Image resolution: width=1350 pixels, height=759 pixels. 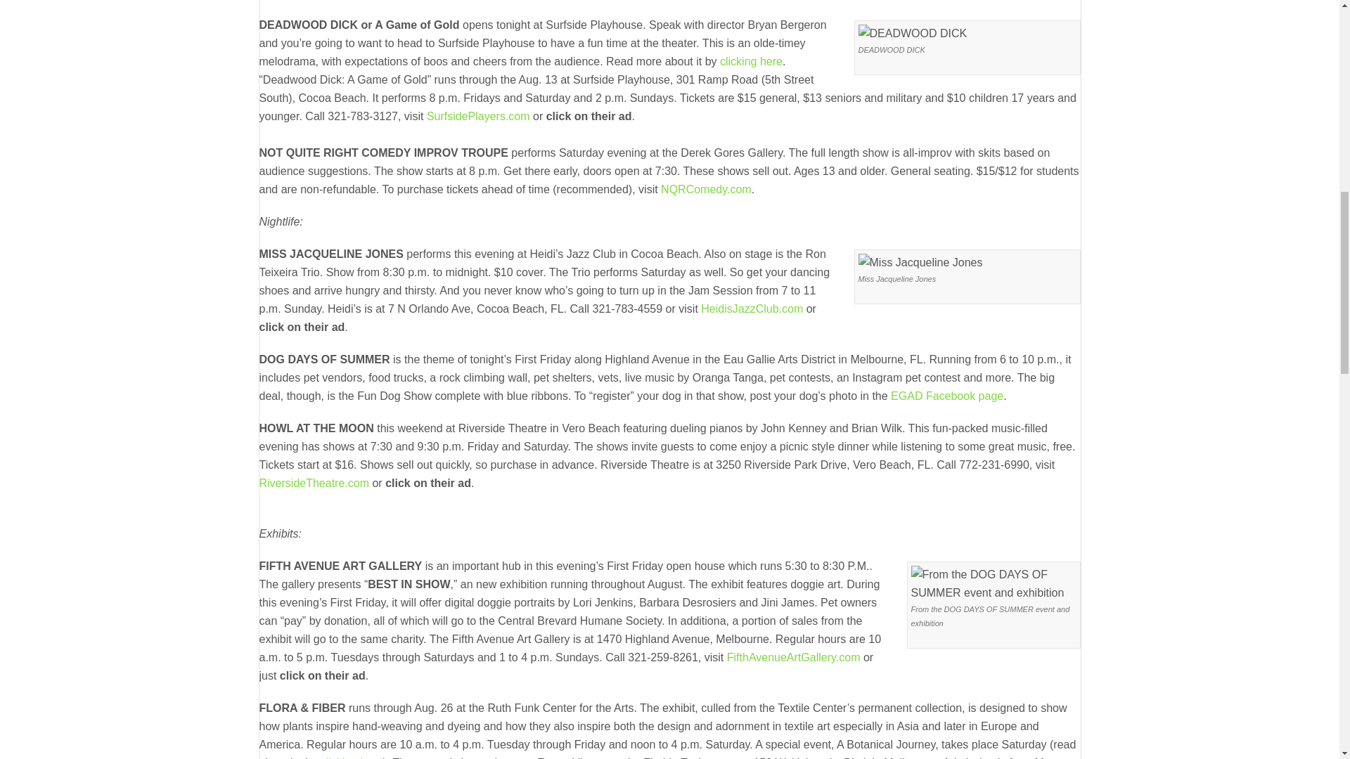 I want to click on clicking here, so click(x=751, y=61).